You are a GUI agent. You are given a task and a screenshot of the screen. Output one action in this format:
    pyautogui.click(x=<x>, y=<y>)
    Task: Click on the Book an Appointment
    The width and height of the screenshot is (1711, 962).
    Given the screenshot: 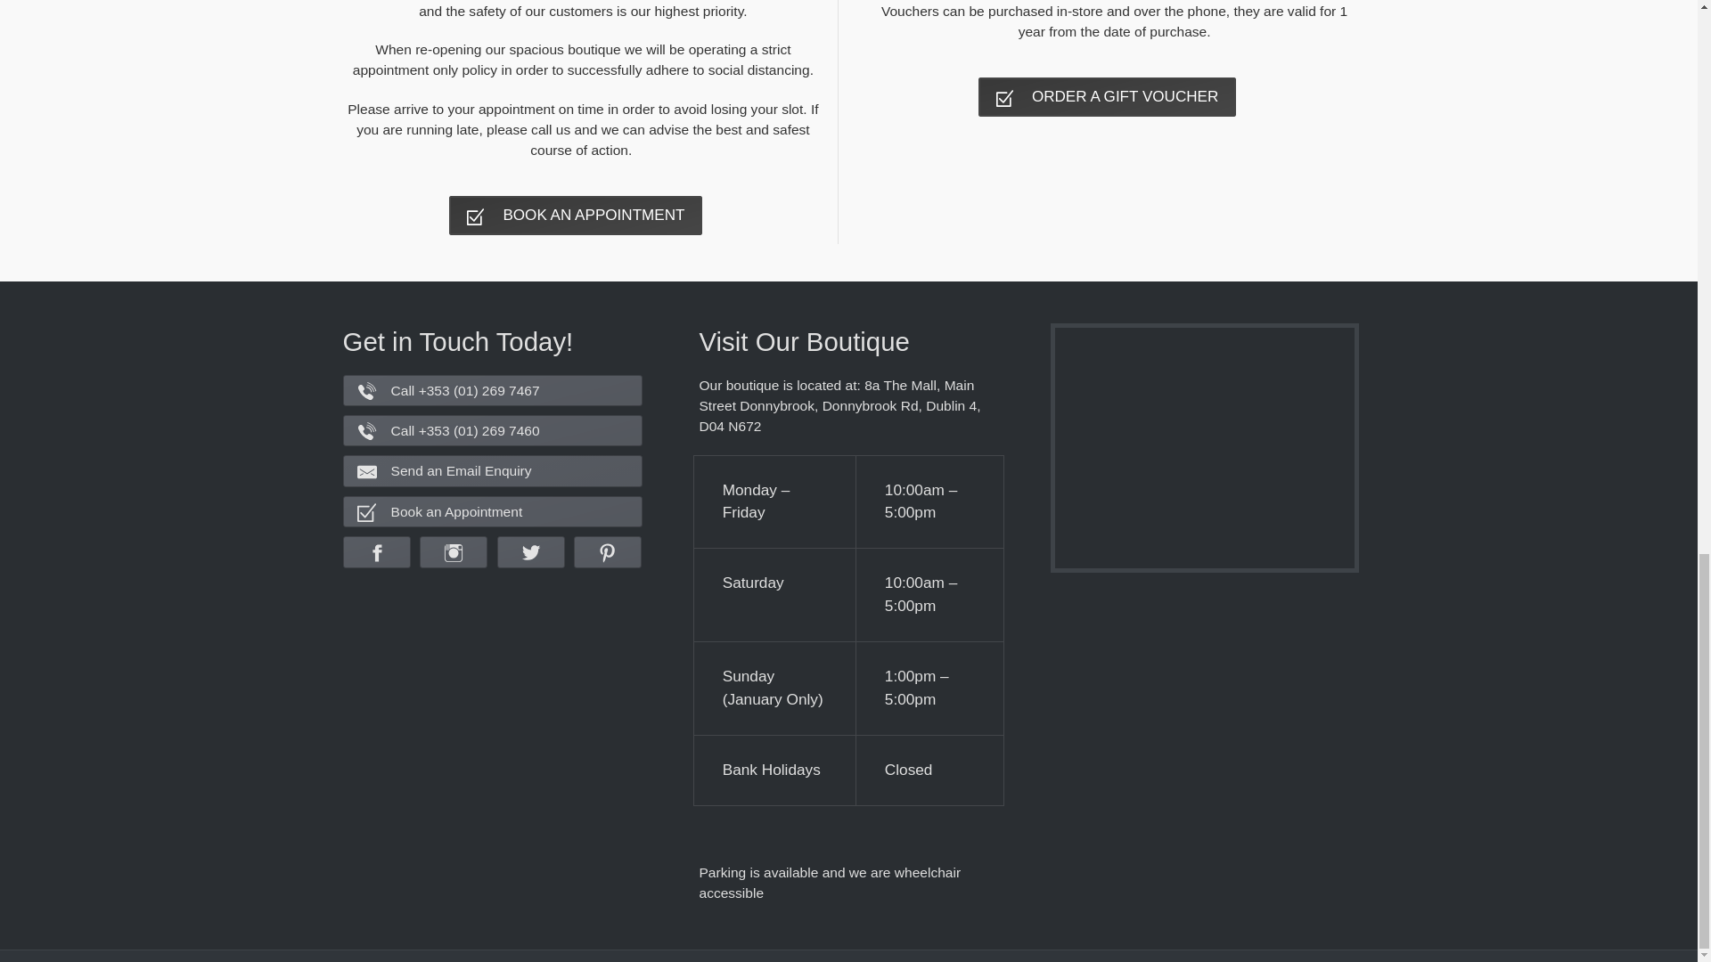 What is the action you would take?
    pyautogui.click(x=493, y=511)
    